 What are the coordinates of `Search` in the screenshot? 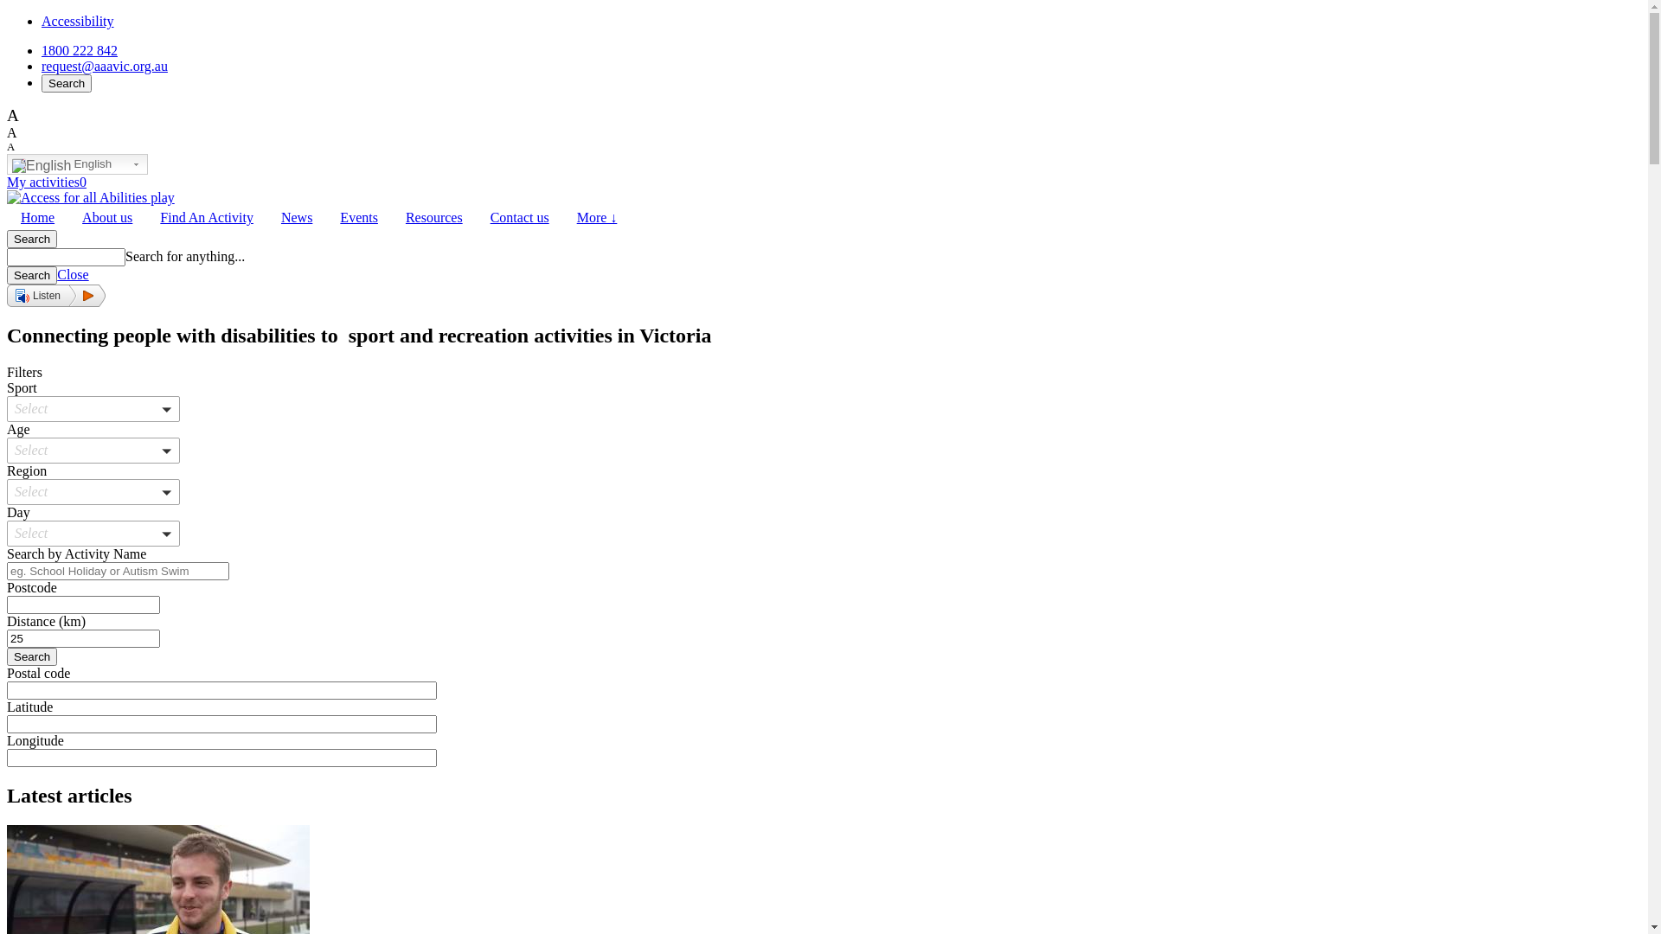 It's located at (32, 275).